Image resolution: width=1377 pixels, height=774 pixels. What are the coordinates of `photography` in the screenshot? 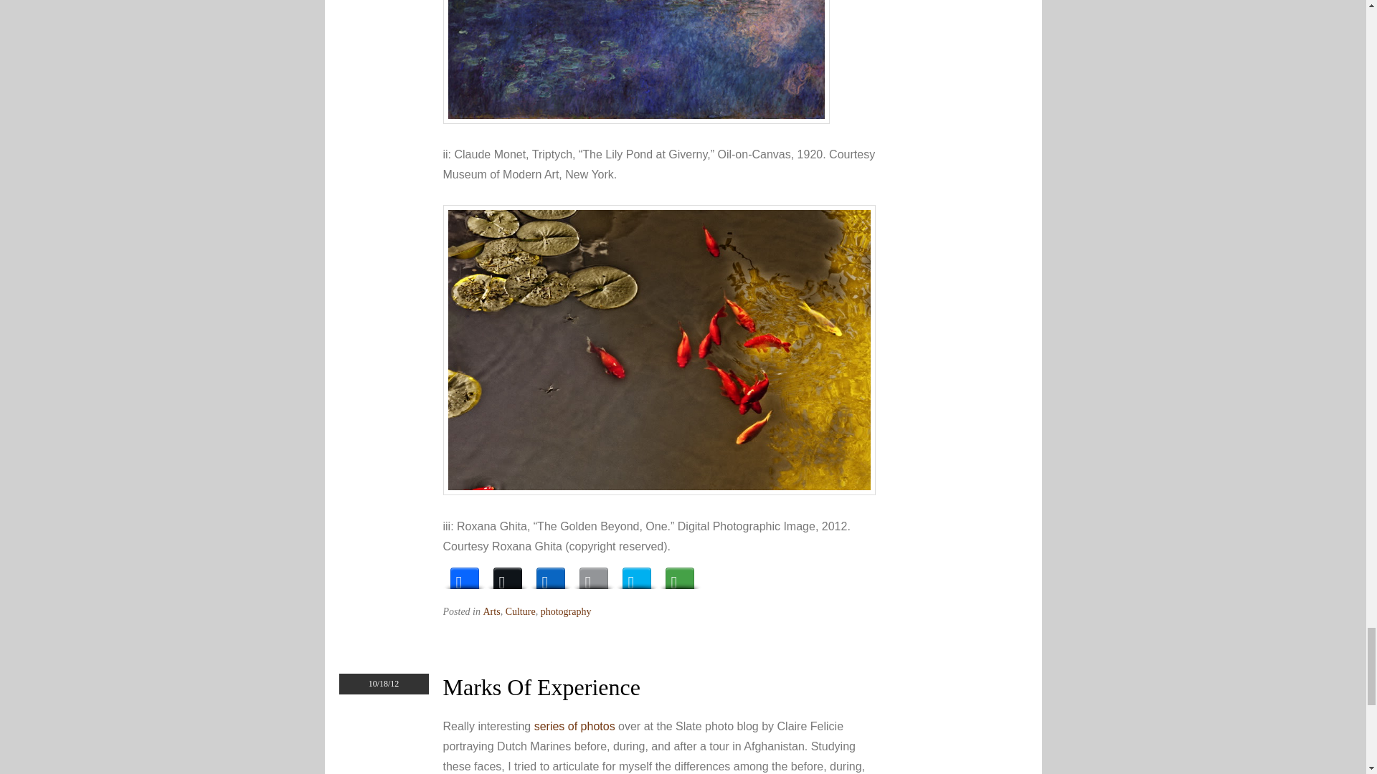 It's located at (567, 611).